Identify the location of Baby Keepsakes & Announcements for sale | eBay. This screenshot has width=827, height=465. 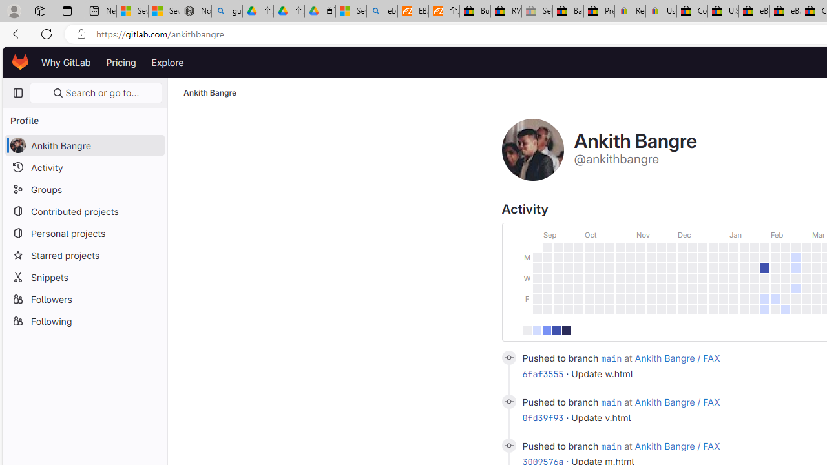
(568, 12).